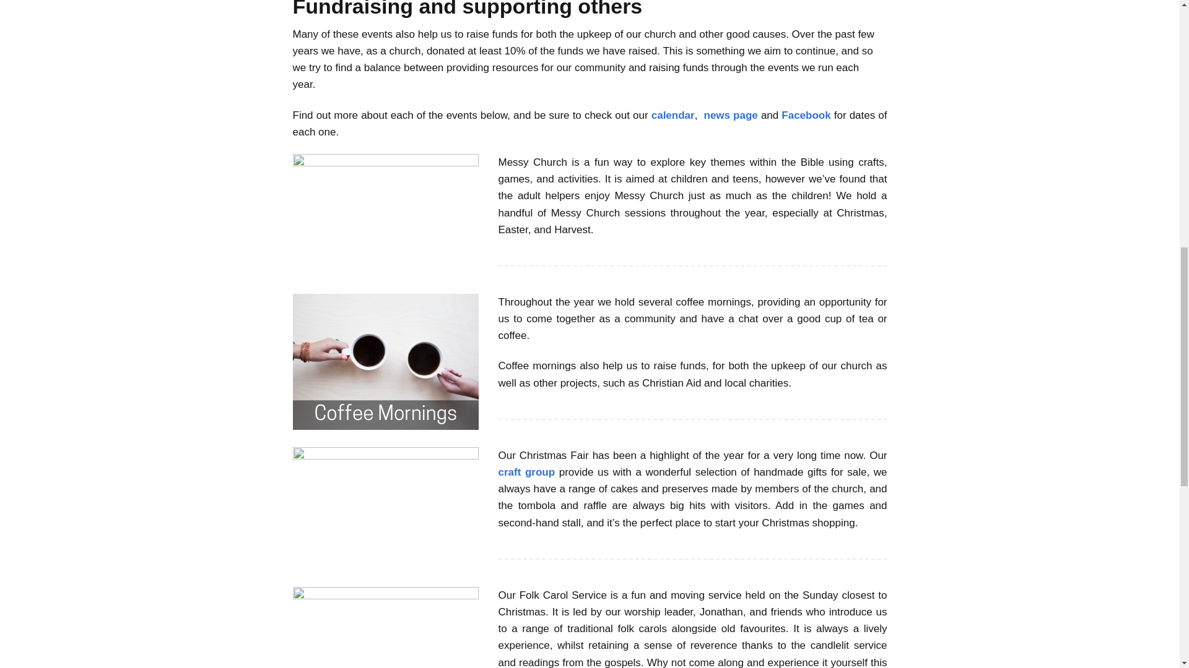  Describe the element at coordinates (673, 115) in the screenshot. I see `calendar` at that location.